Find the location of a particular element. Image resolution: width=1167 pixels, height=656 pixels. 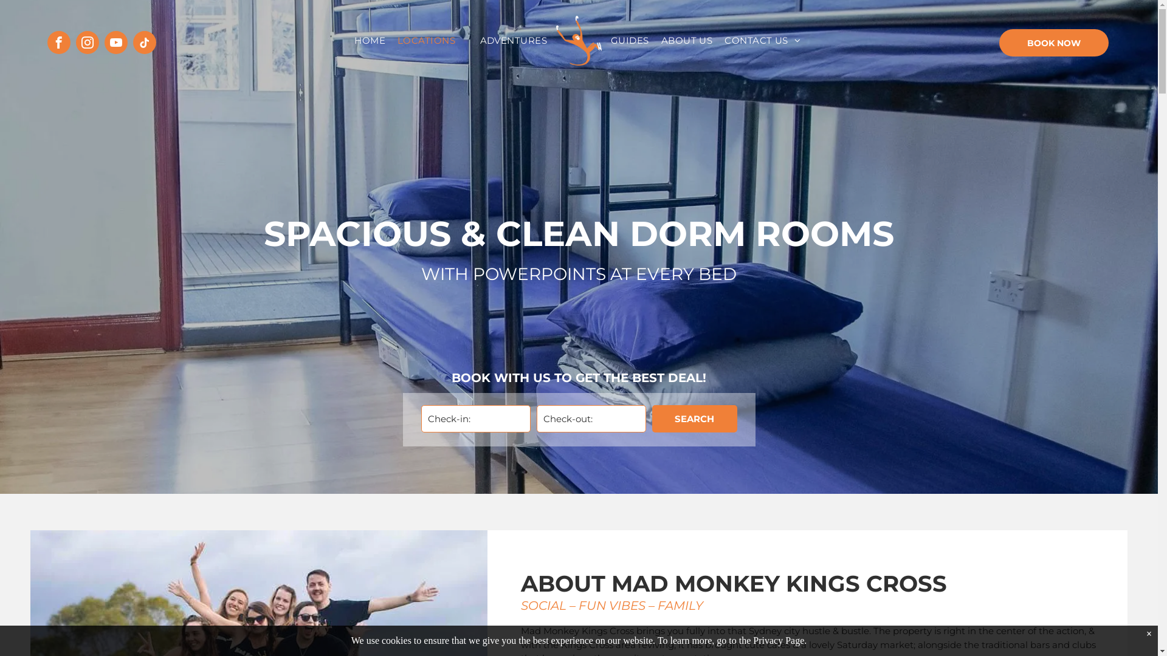

LOCATIONS is located at coordinates (433, 41).